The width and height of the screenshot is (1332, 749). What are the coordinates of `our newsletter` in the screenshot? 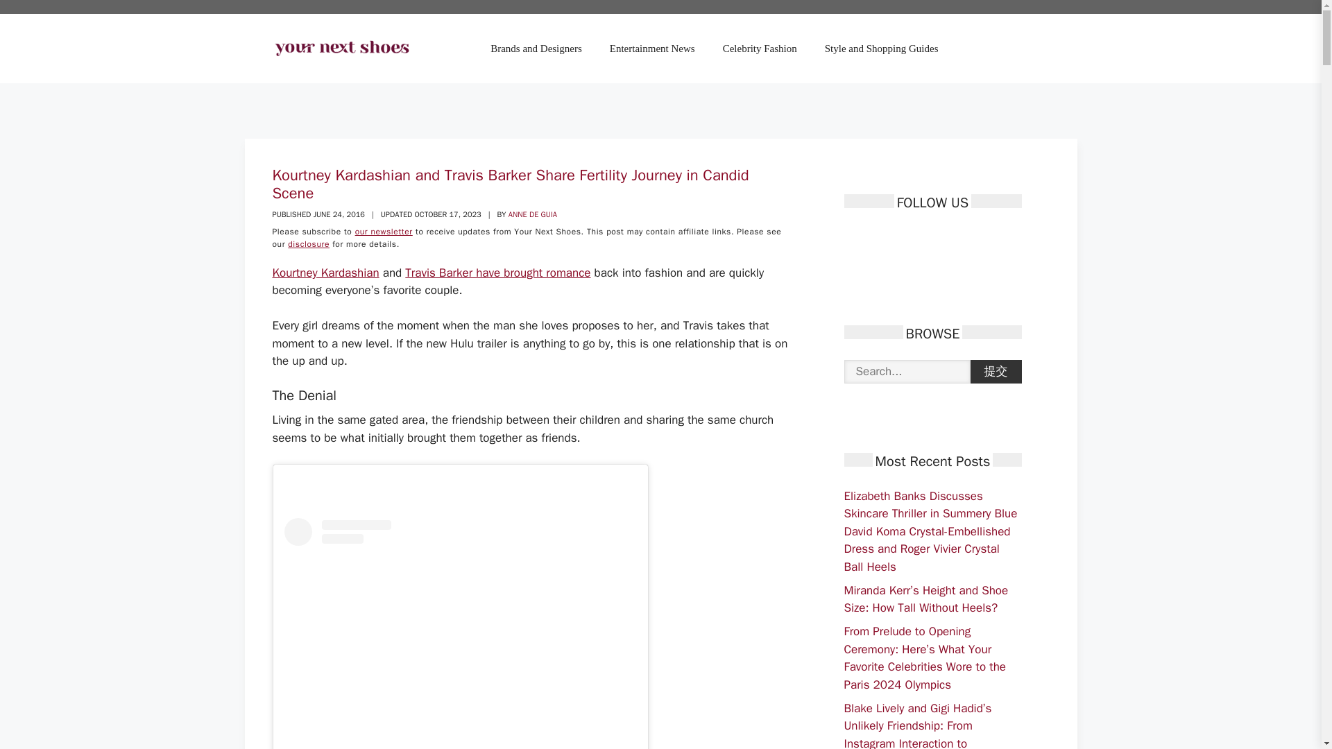 It's located at (384, 232).